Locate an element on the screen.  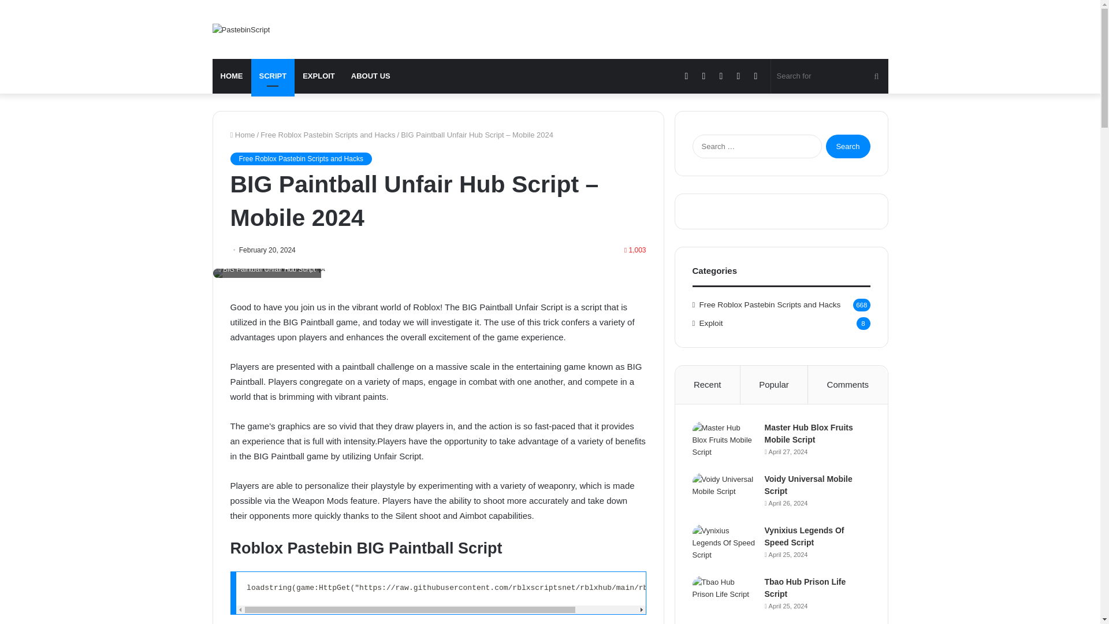
Sidebar is located at coordinates (756, 76).